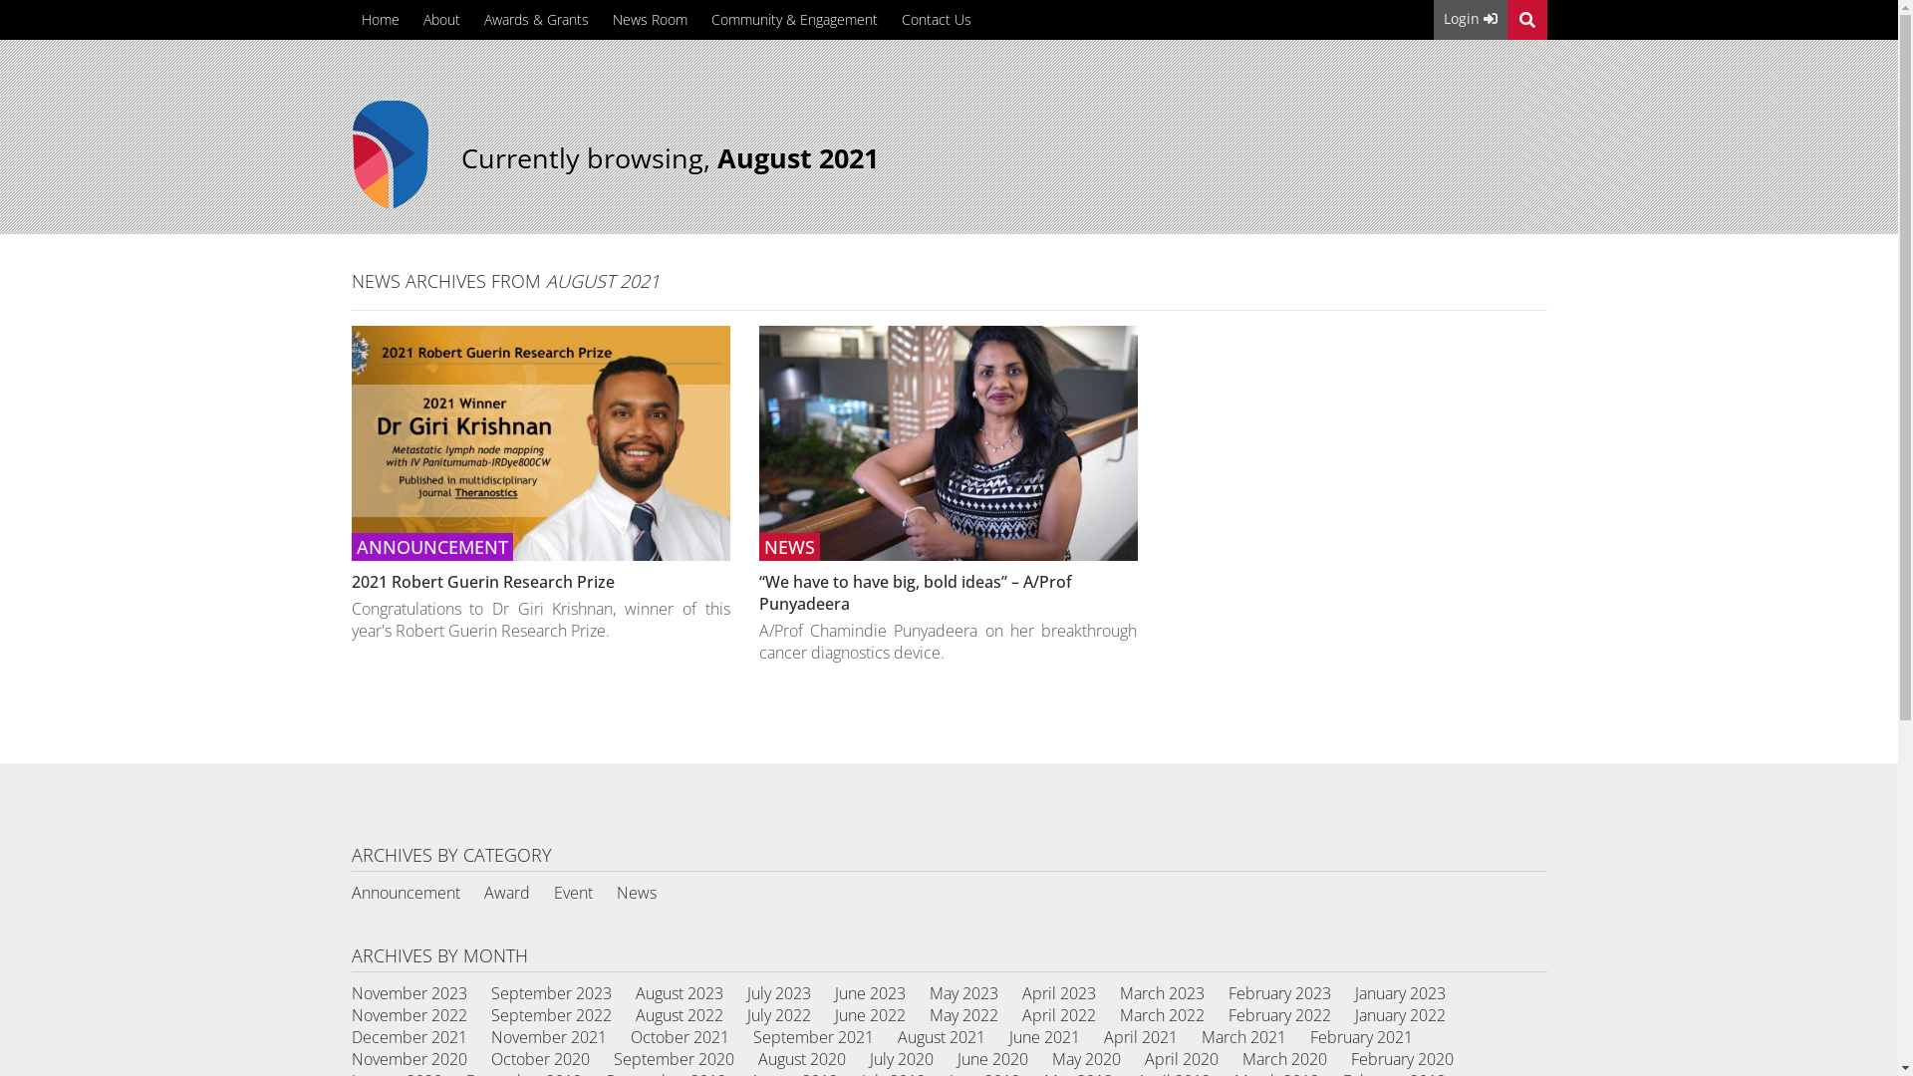 The width and height of the screenshot is (1913, 1076). I want to click on February 2023, so click(1279, 993).